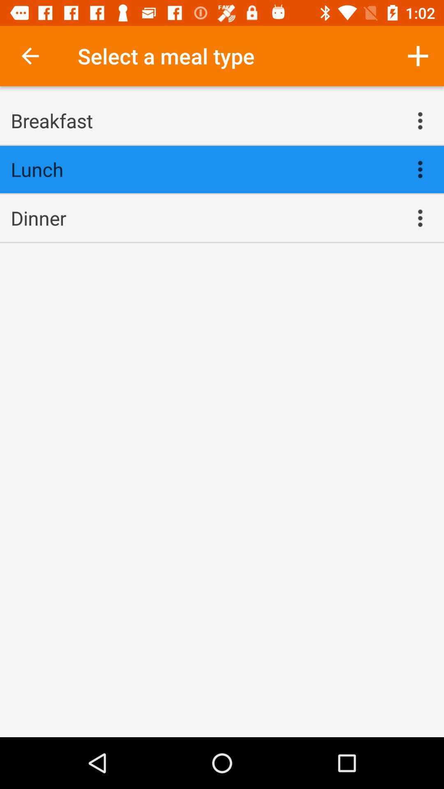 This screenshot has height=789, width=444. What do you see at coordinates (418, 56) in the screenshot?
I see `turn off the item next to the select a meal item` at bounding box center [418, 56].